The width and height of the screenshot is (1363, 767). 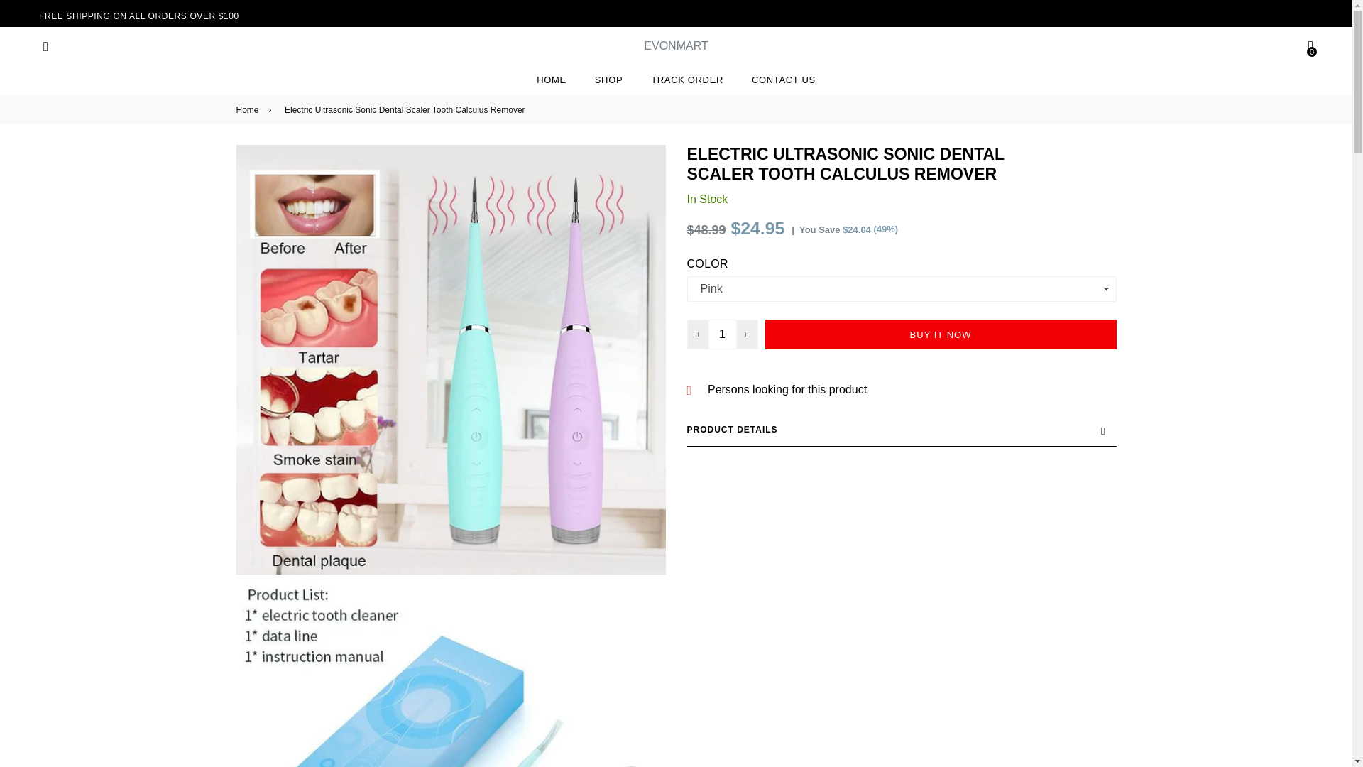 What do you see at coordinates (249, 109) in the screenshot?
I see `Home` at bounding box center [249, 109].